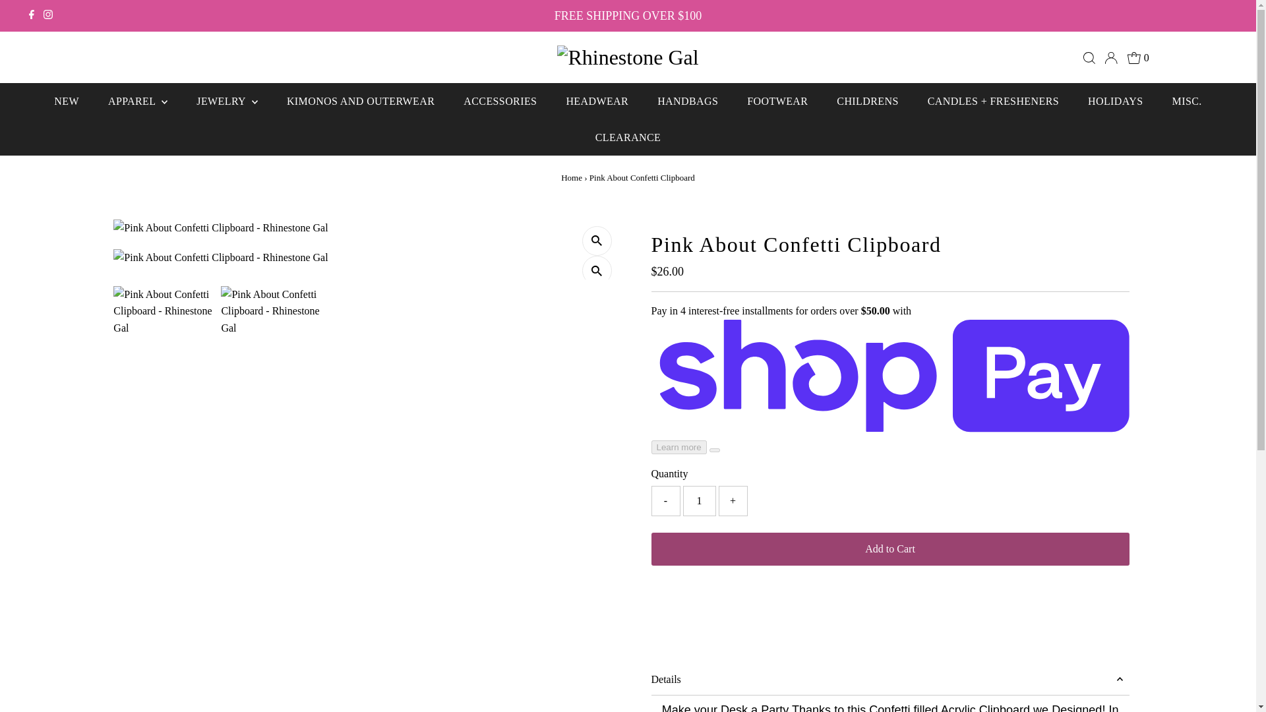 This screenshot has width=1266, height=712. I want to click on 1, so click(700, 501).